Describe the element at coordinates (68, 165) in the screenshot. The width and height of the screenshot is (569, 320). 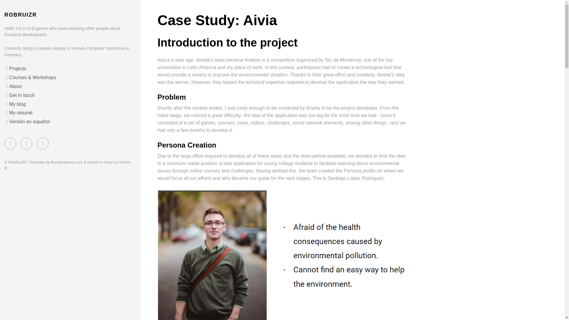
I see `Kishan B` at that location.